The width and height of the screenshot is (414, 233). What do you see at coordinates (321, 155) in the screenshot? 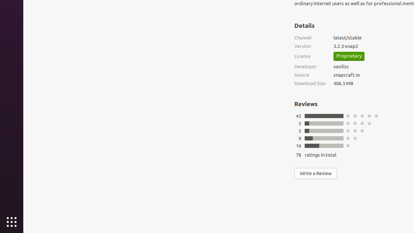
I see `ratings in total` at bounding box center [321, 155].